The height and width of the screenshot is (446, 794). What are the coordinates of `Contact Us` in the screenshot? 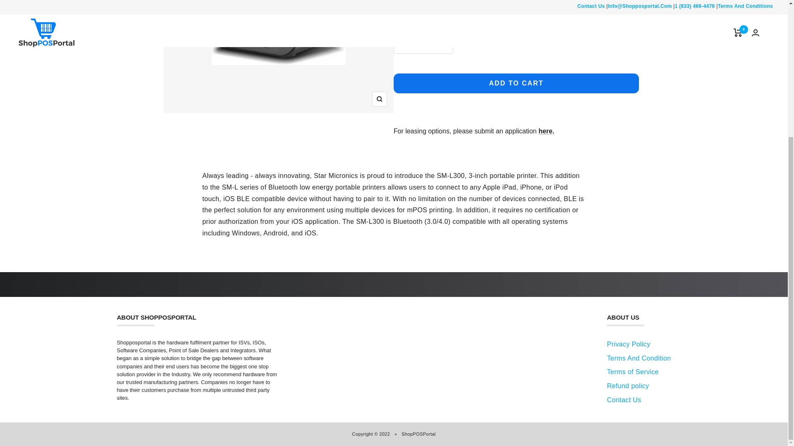 It's located at (492, 7).